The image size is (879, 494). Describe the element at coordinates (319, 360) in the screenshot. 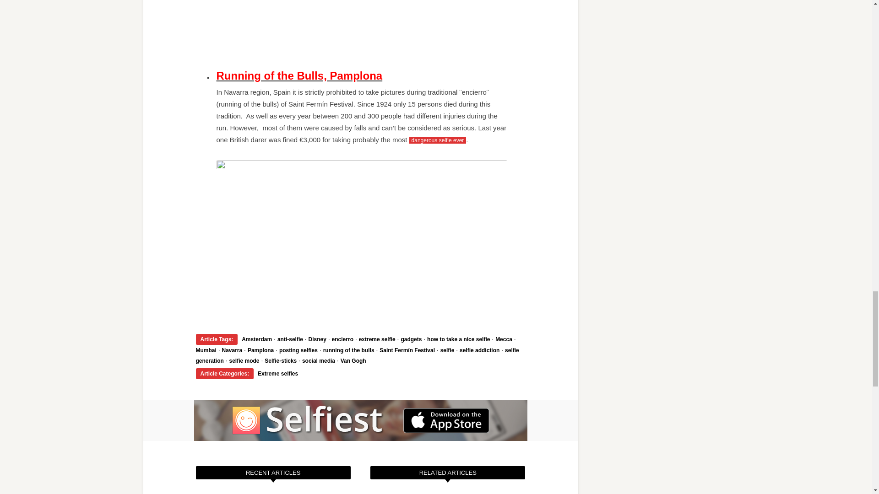

I see `social media` at that location.